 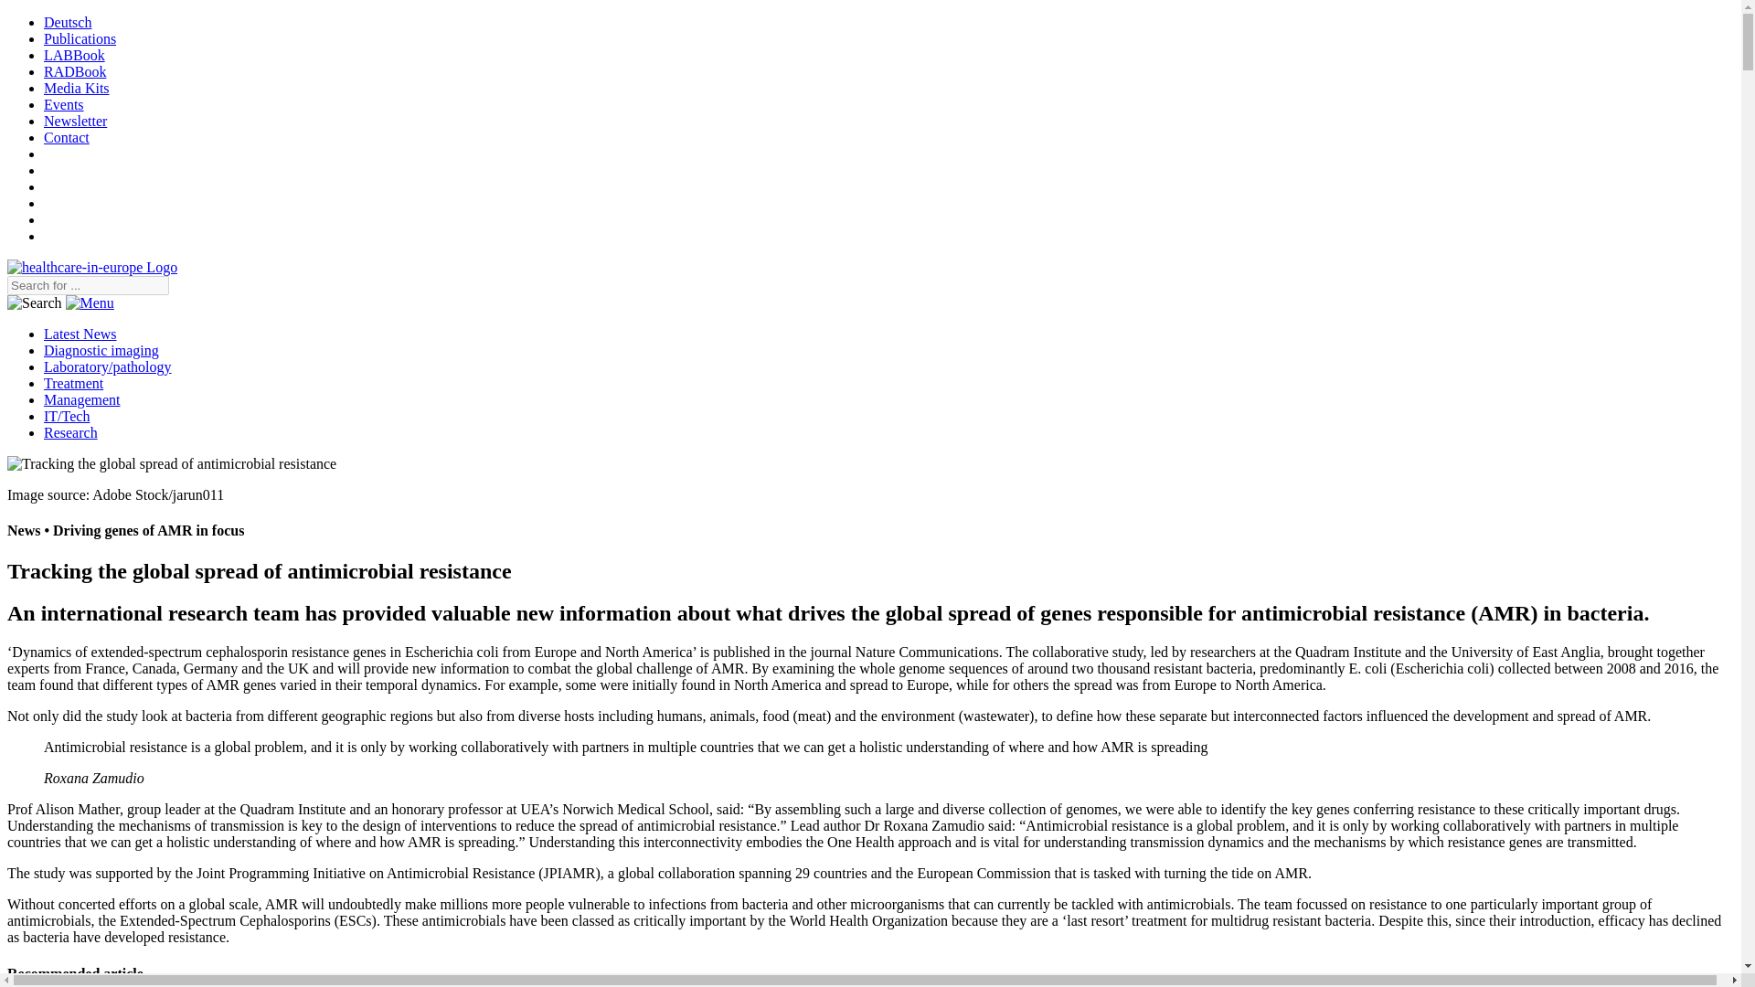 I want to click on Contact, so click(x=66, y=137).